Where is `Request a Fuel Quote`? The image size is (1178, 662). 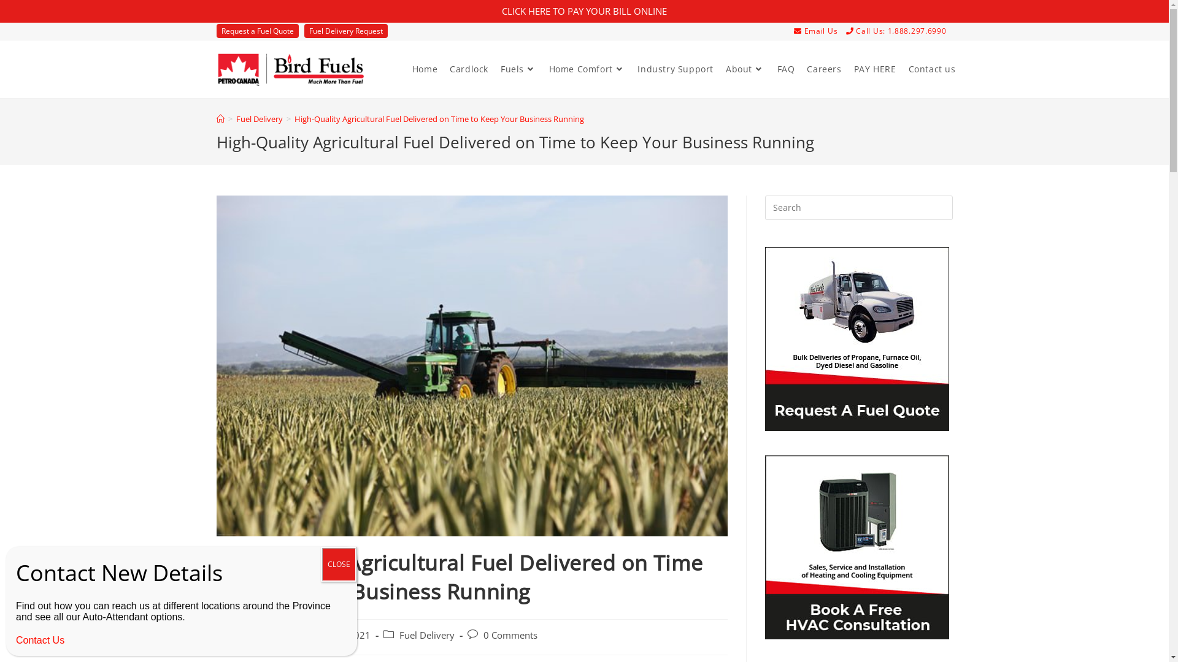 Request a Fuel Quote is located at coordinates (257, 31).